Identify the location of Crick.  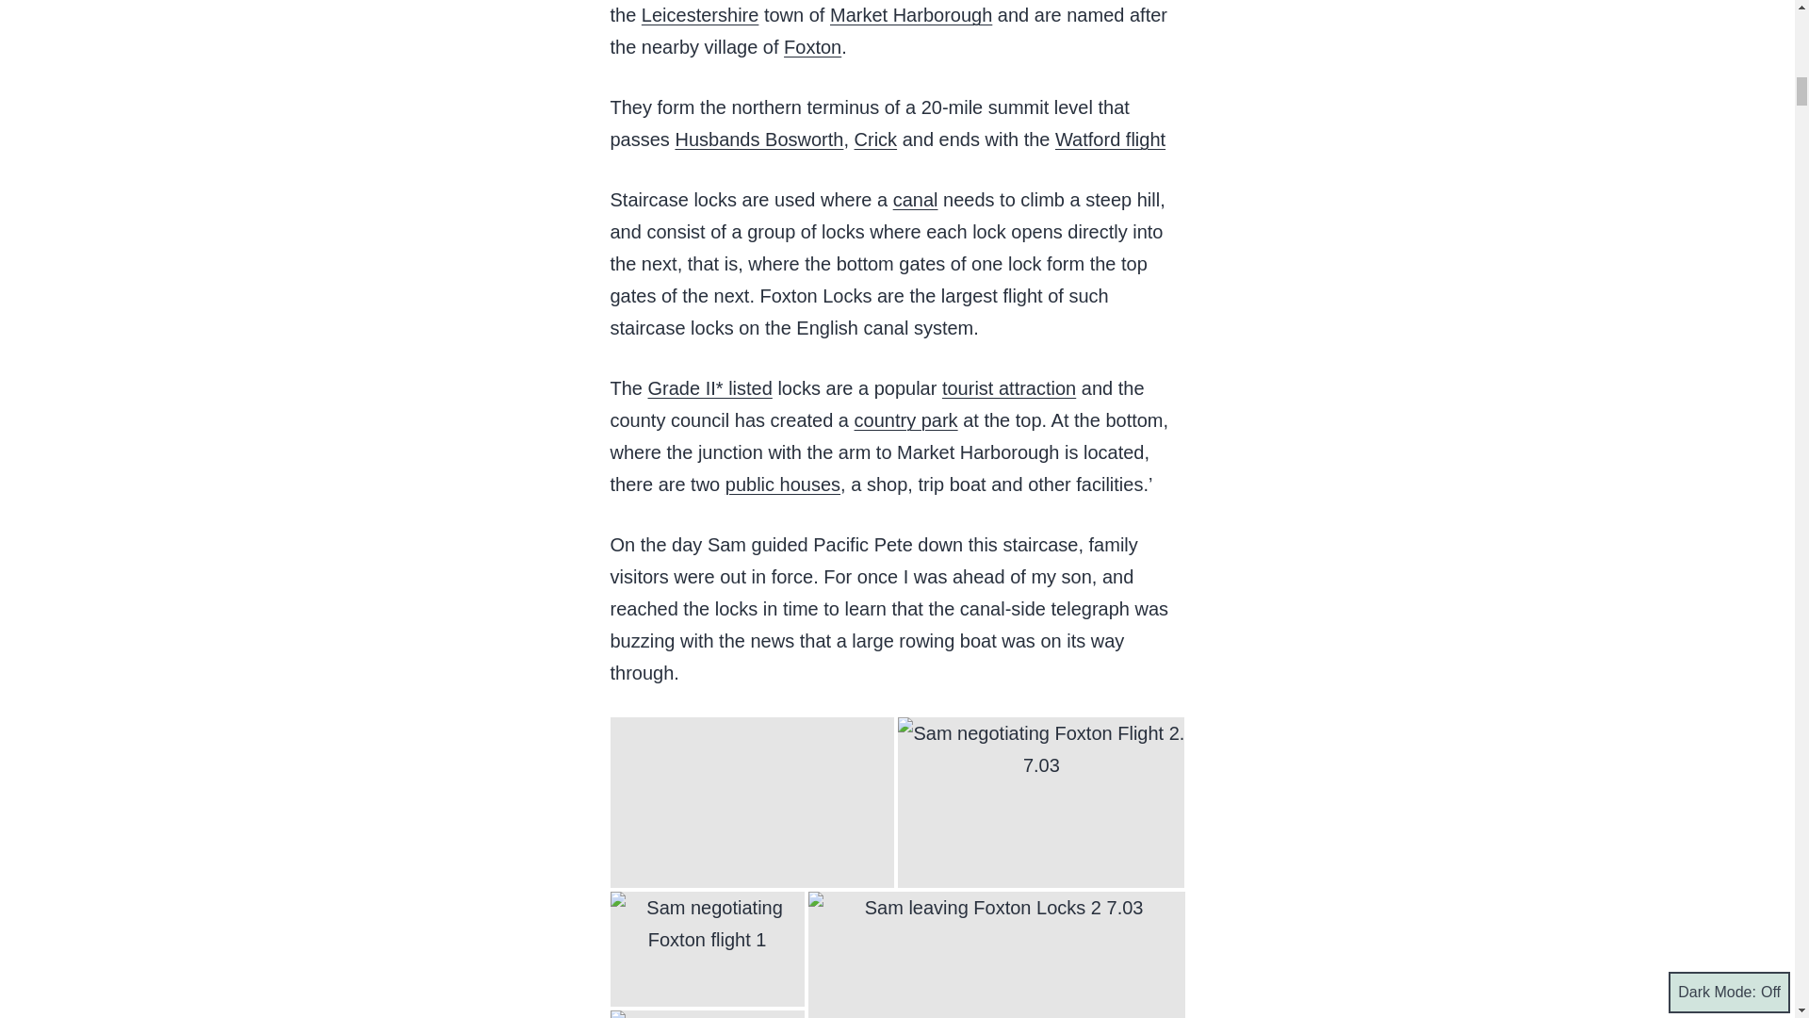
(875, 140).